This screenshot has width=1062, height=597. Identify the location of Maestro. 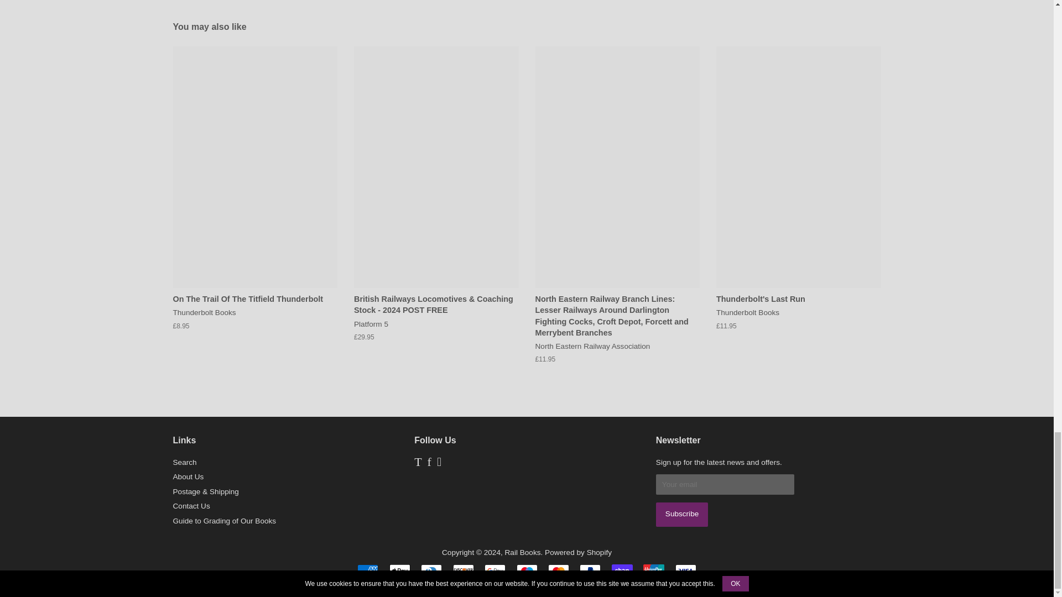
(527, 570).